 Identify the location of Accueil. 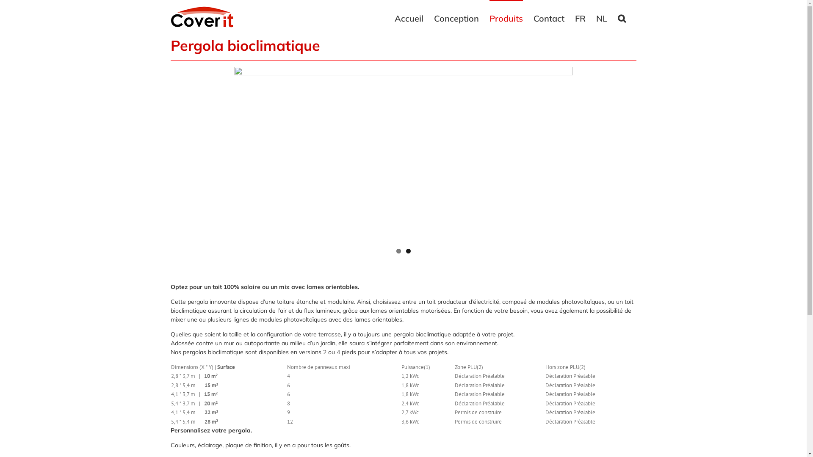
(409, 18).